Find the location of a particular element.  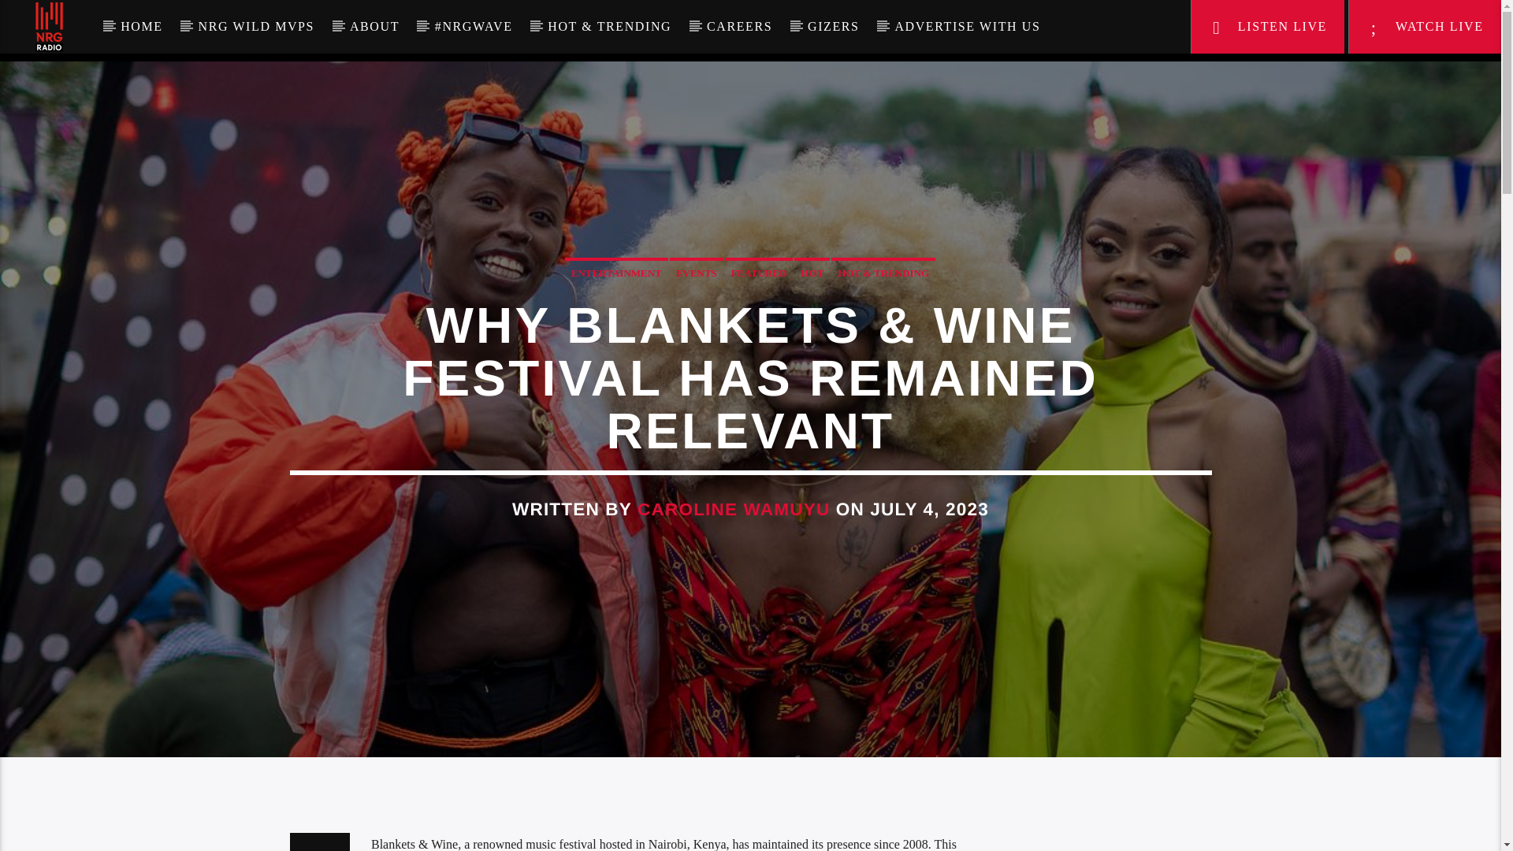

GIZERS is located at coordinates (834, 27).